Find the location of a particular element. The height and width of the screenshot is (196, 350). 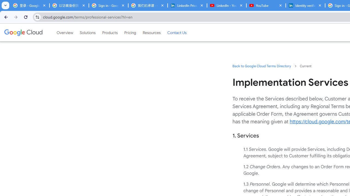

Pricing is located at coordinates (130, 32).